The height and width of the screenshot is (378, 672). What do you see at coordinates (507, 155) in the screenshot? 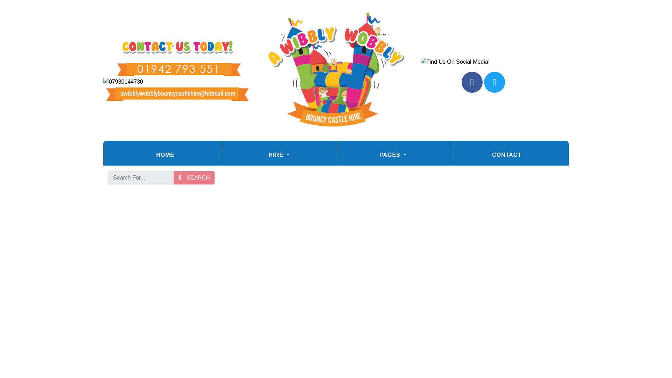
I see `CONTACT` at bounding box center [507, 155].